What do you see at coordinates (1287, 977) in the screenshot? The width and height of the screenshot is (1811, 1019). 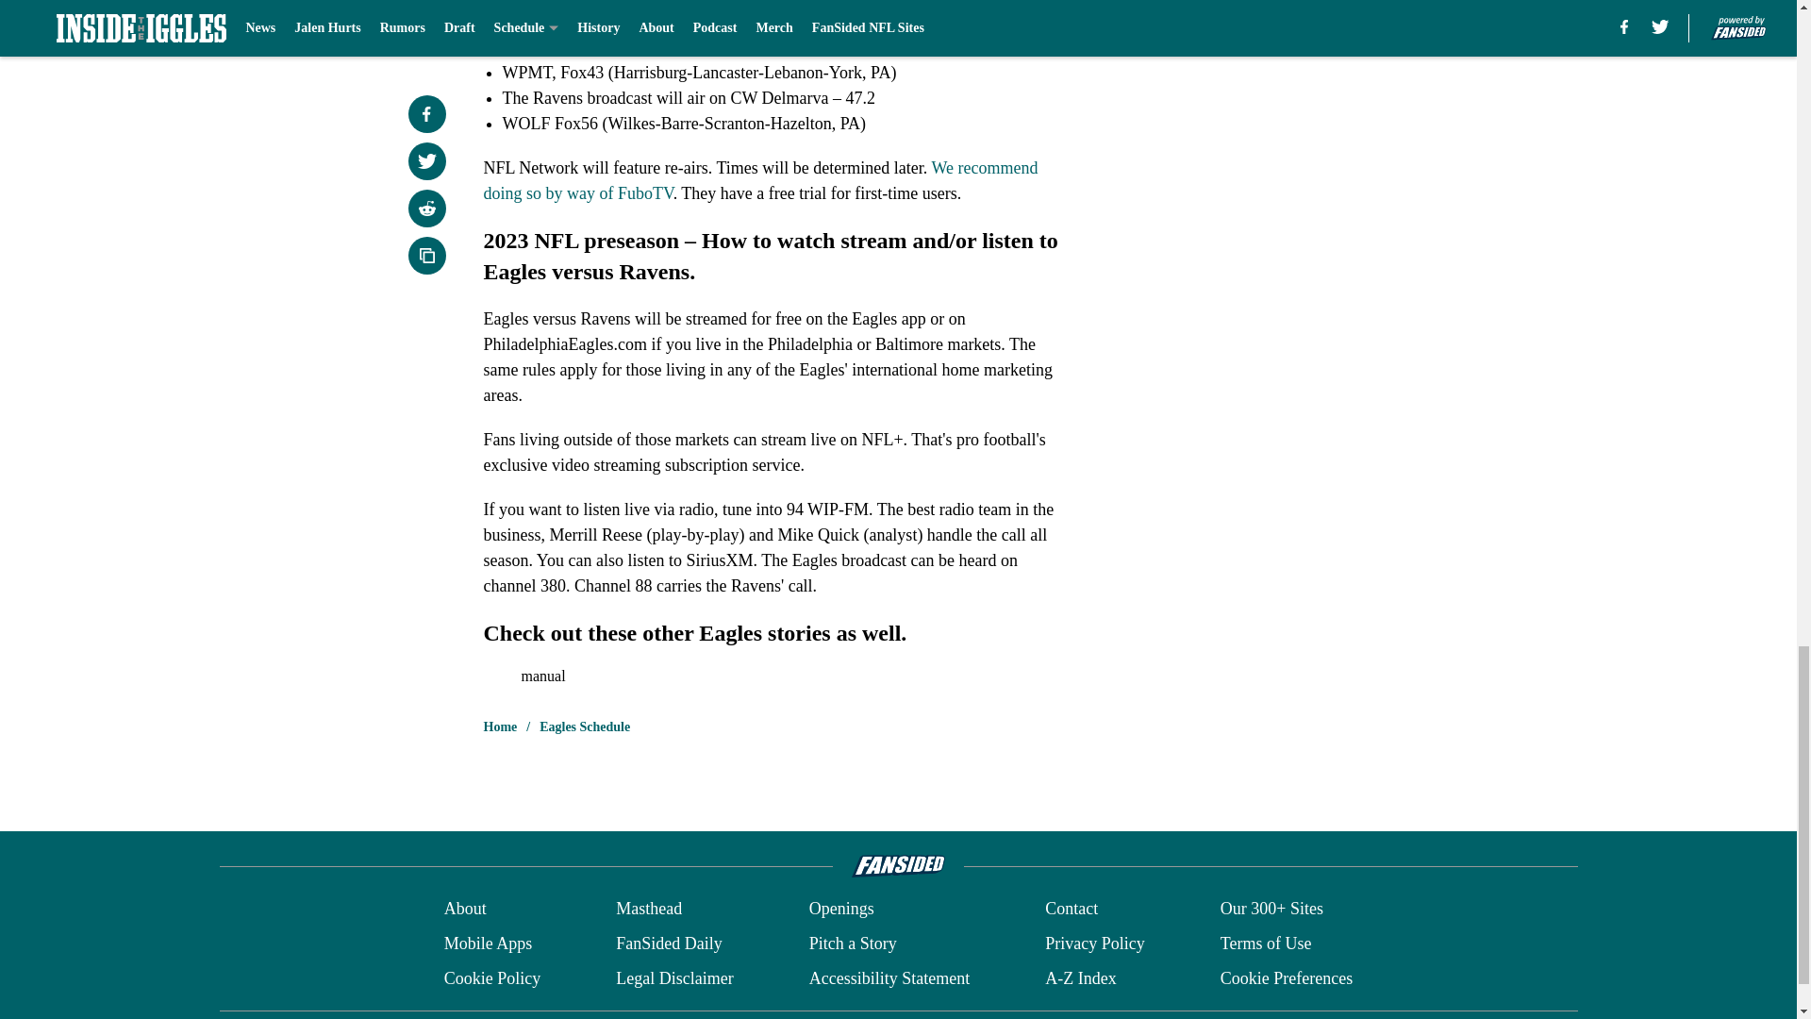 I see `Cookie Preferences` at bounding box center [1287, 977].